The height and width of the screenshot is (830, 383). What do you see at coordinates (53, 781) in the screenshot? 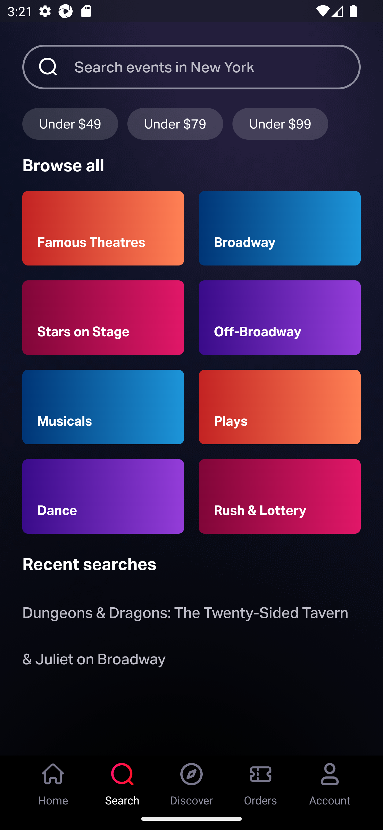
I see `Home` at bounding box center [53, 781].